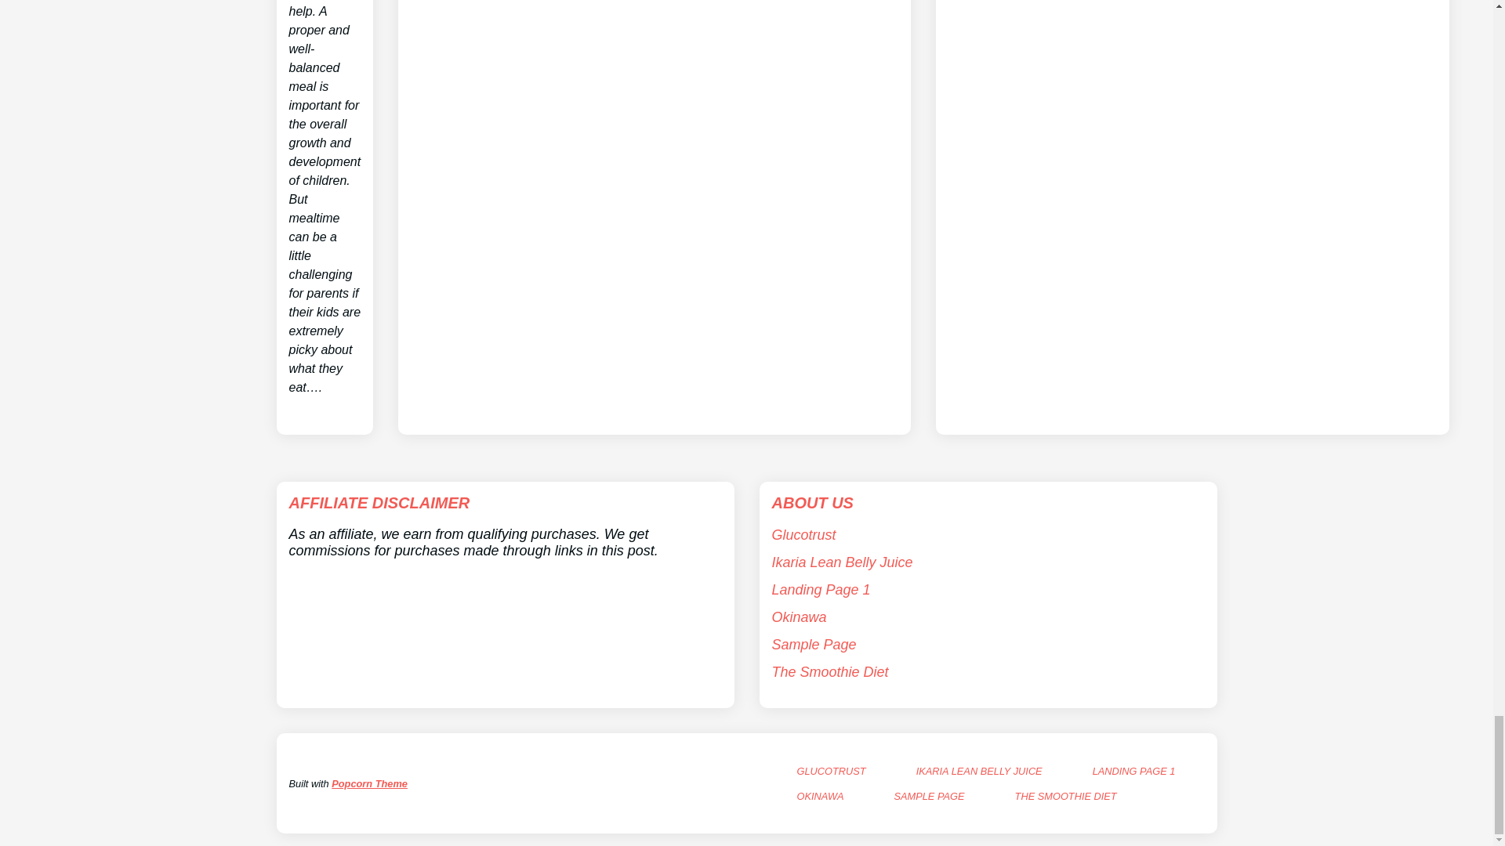 The width and height of the screenshot is (1505, 846). I want to click on LANDING PAGE 1, so click(1133, 771).